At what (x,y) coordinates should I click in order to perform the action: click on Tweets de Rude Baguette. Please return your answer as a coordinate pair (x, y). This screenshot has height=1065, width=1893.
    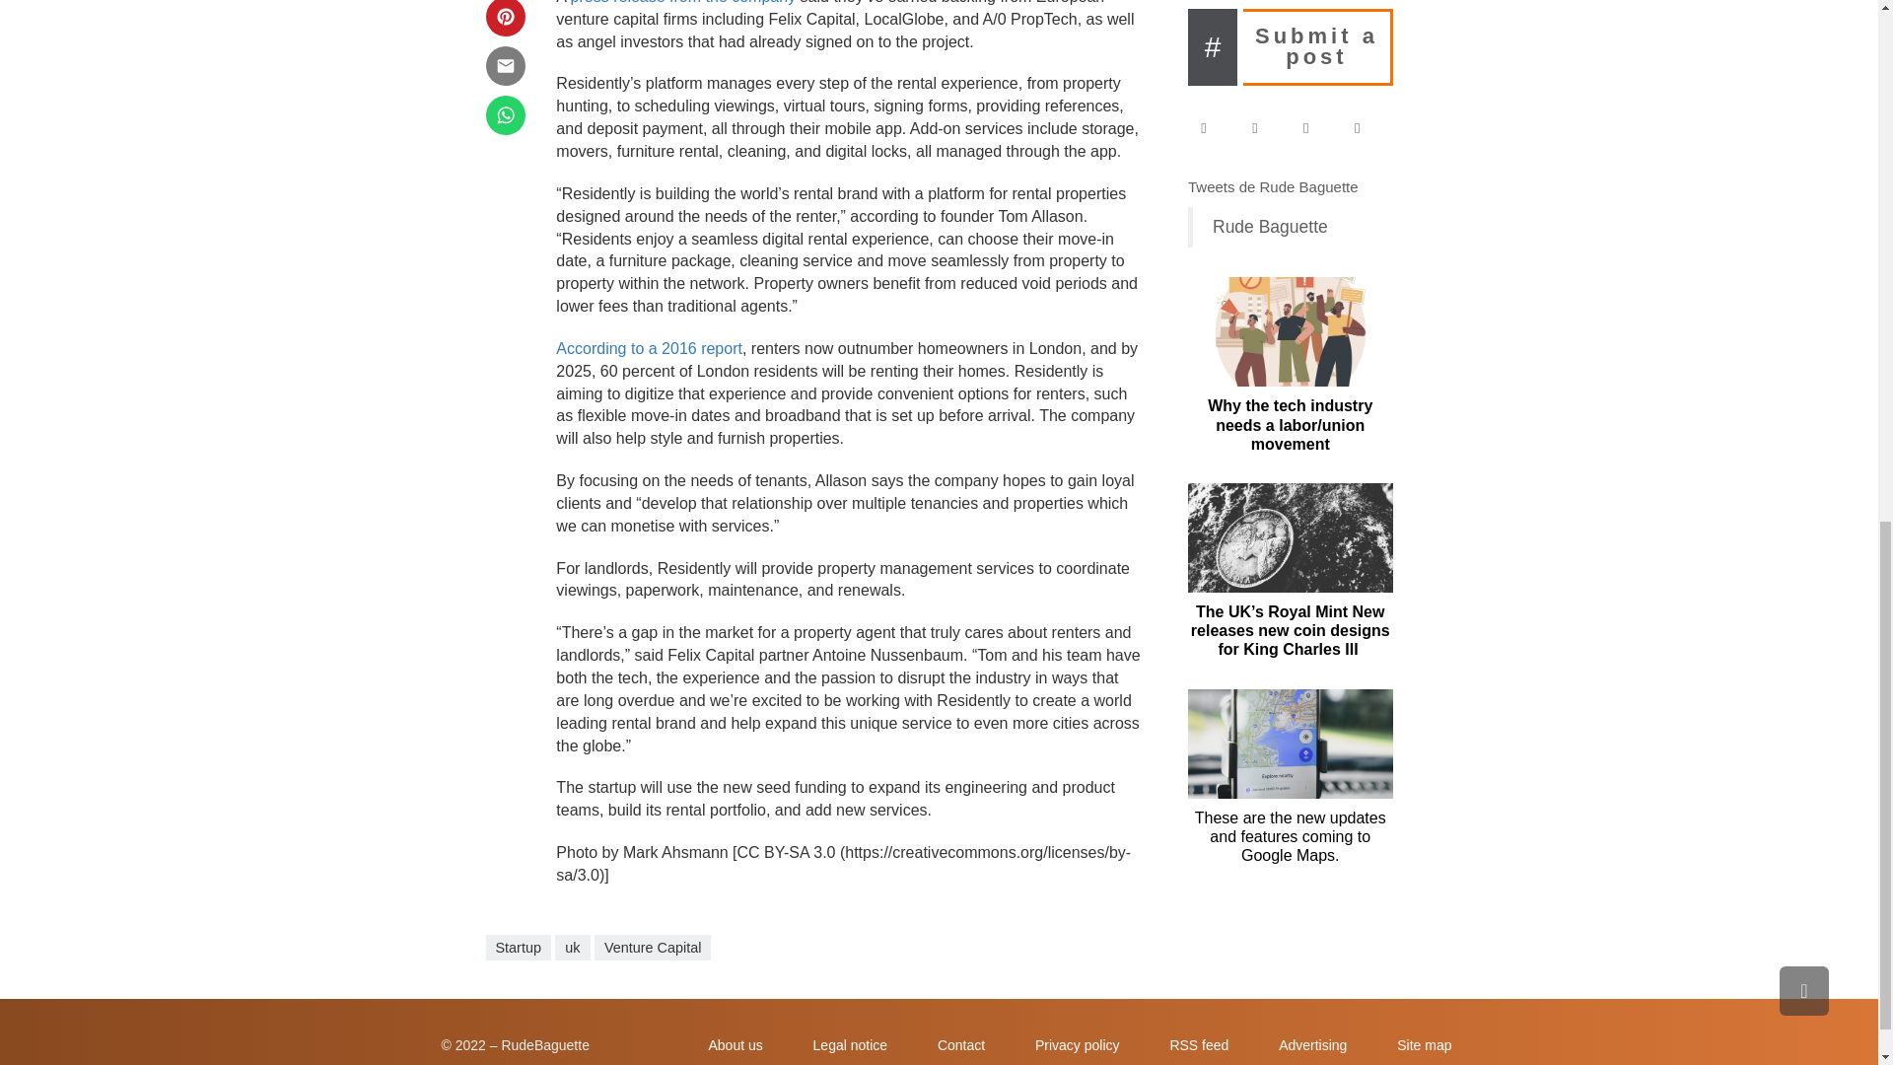
    Looking at the image, I should click on (1274, 186).